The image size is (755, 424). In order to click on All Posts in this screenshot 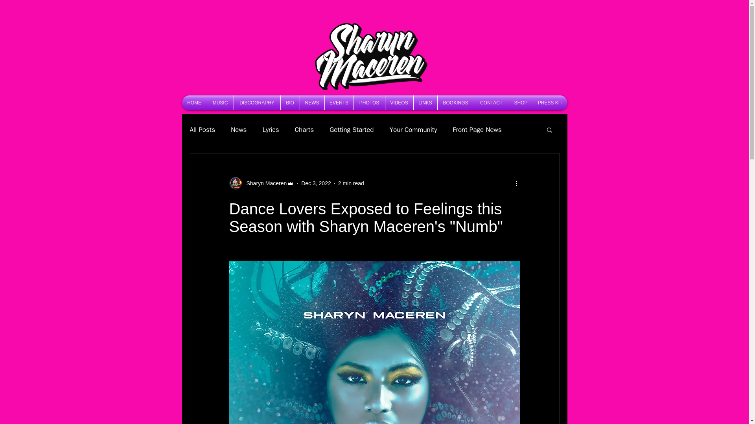, I will do `click(202, 129)`.